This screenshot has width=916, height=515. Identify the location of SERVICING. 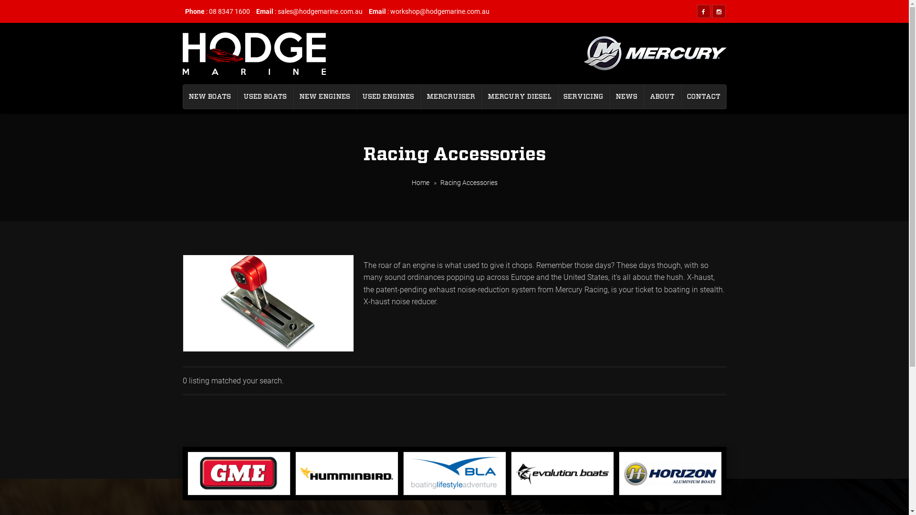
(584, 97).